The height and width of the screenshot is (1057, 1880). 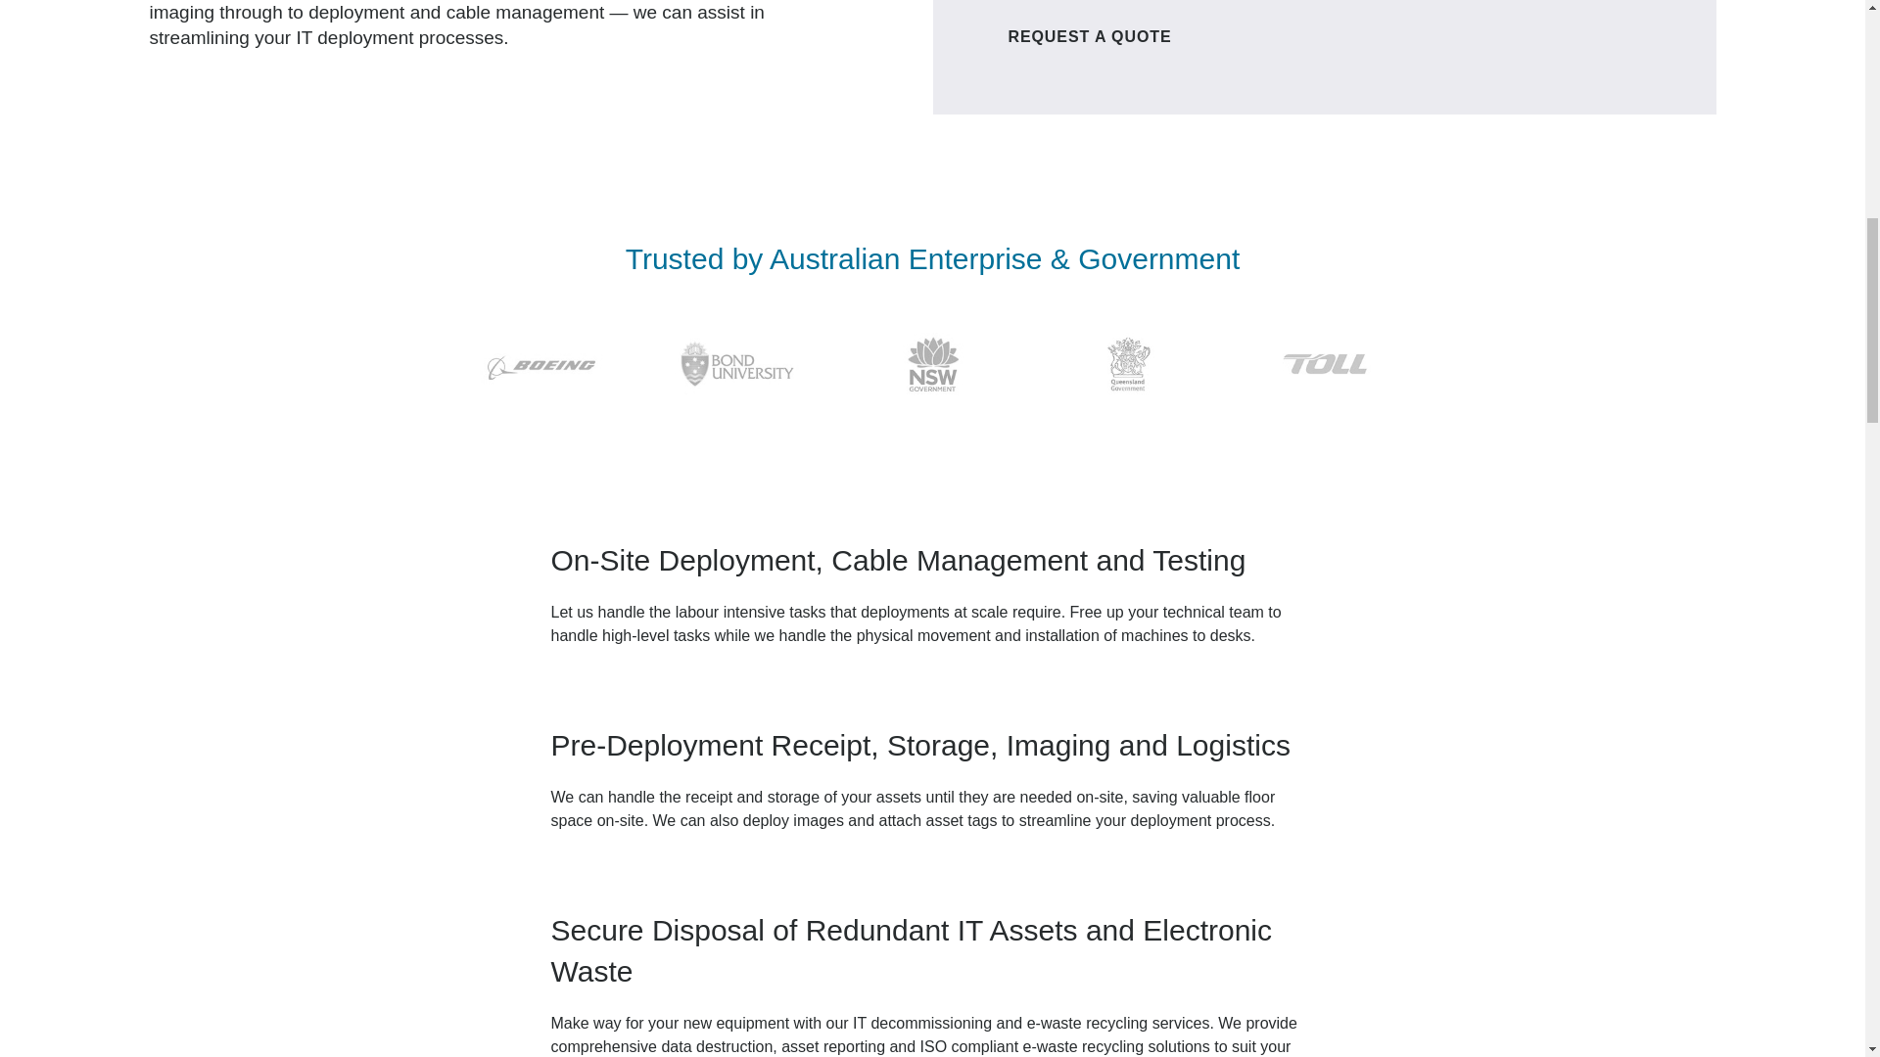 I want to click on QLD Government, so click(x=1128, y=364).